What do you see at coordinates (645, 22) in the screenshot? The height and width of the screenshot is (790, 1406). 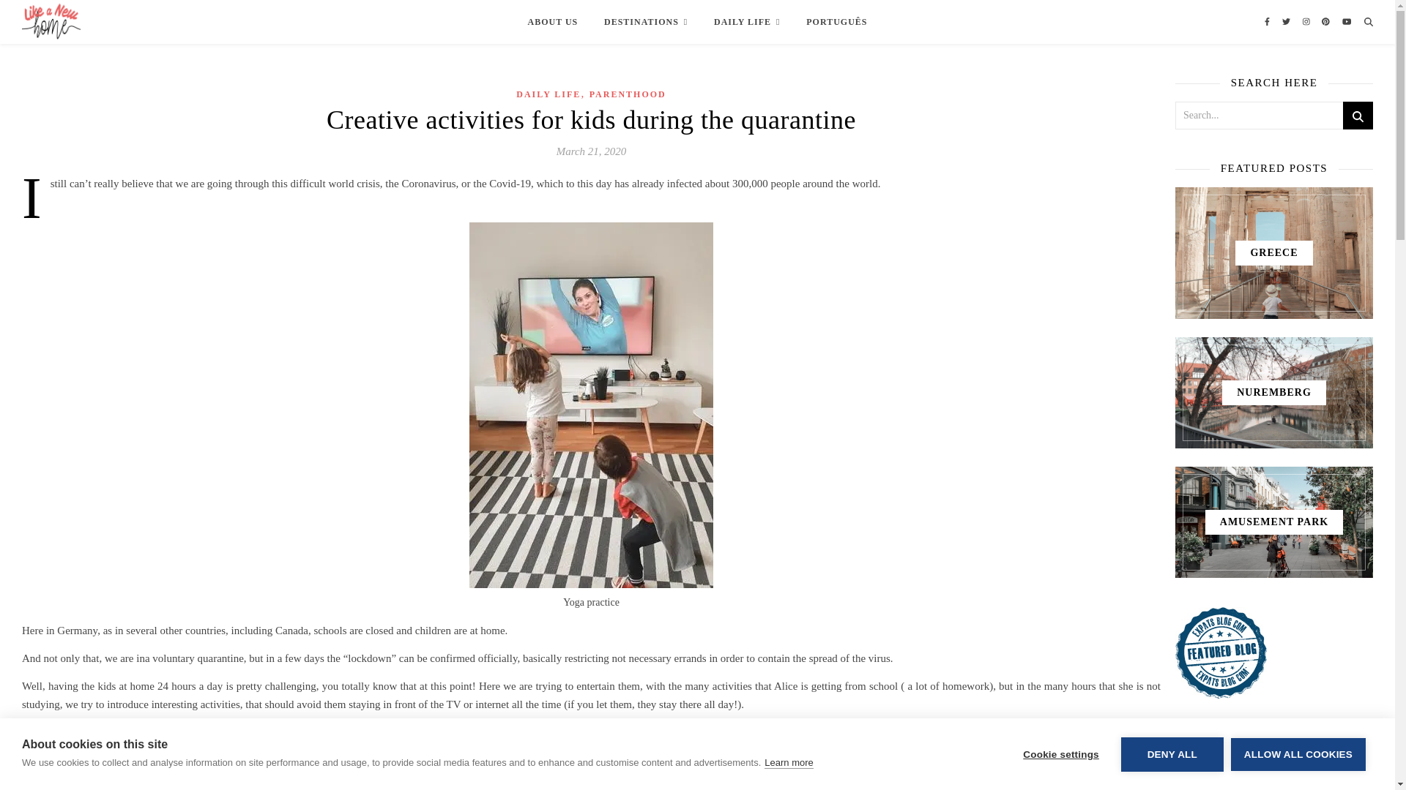 I see `DESTINATIONS` at bounding box center [645, 22].